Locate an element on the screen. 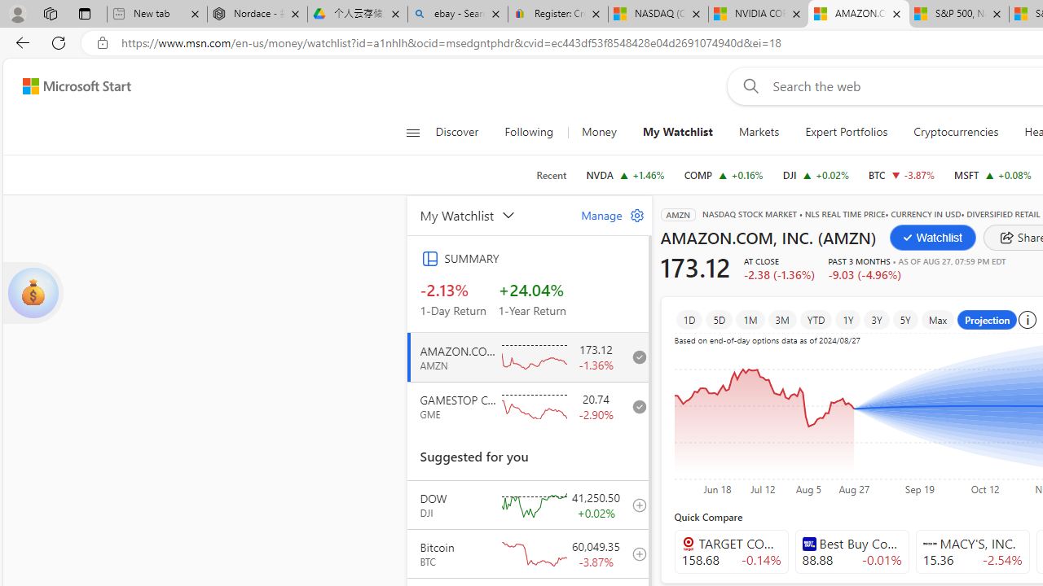 The height and width of the screenshot is (586, 1043). Discover is located at coordinates (456, 132).